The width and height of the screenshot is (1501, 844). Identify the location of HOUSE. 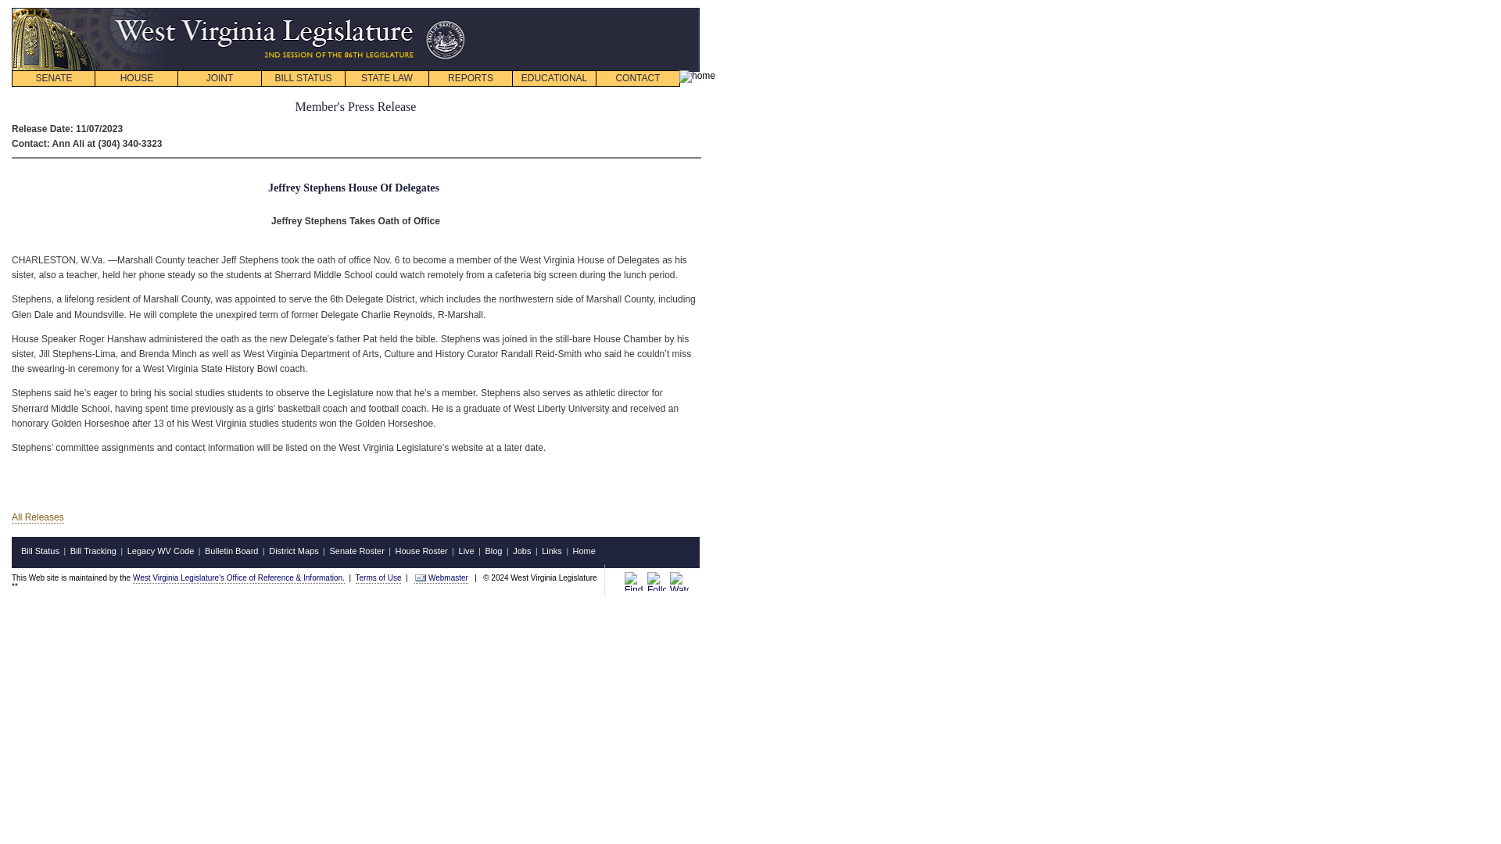
(136, 78).